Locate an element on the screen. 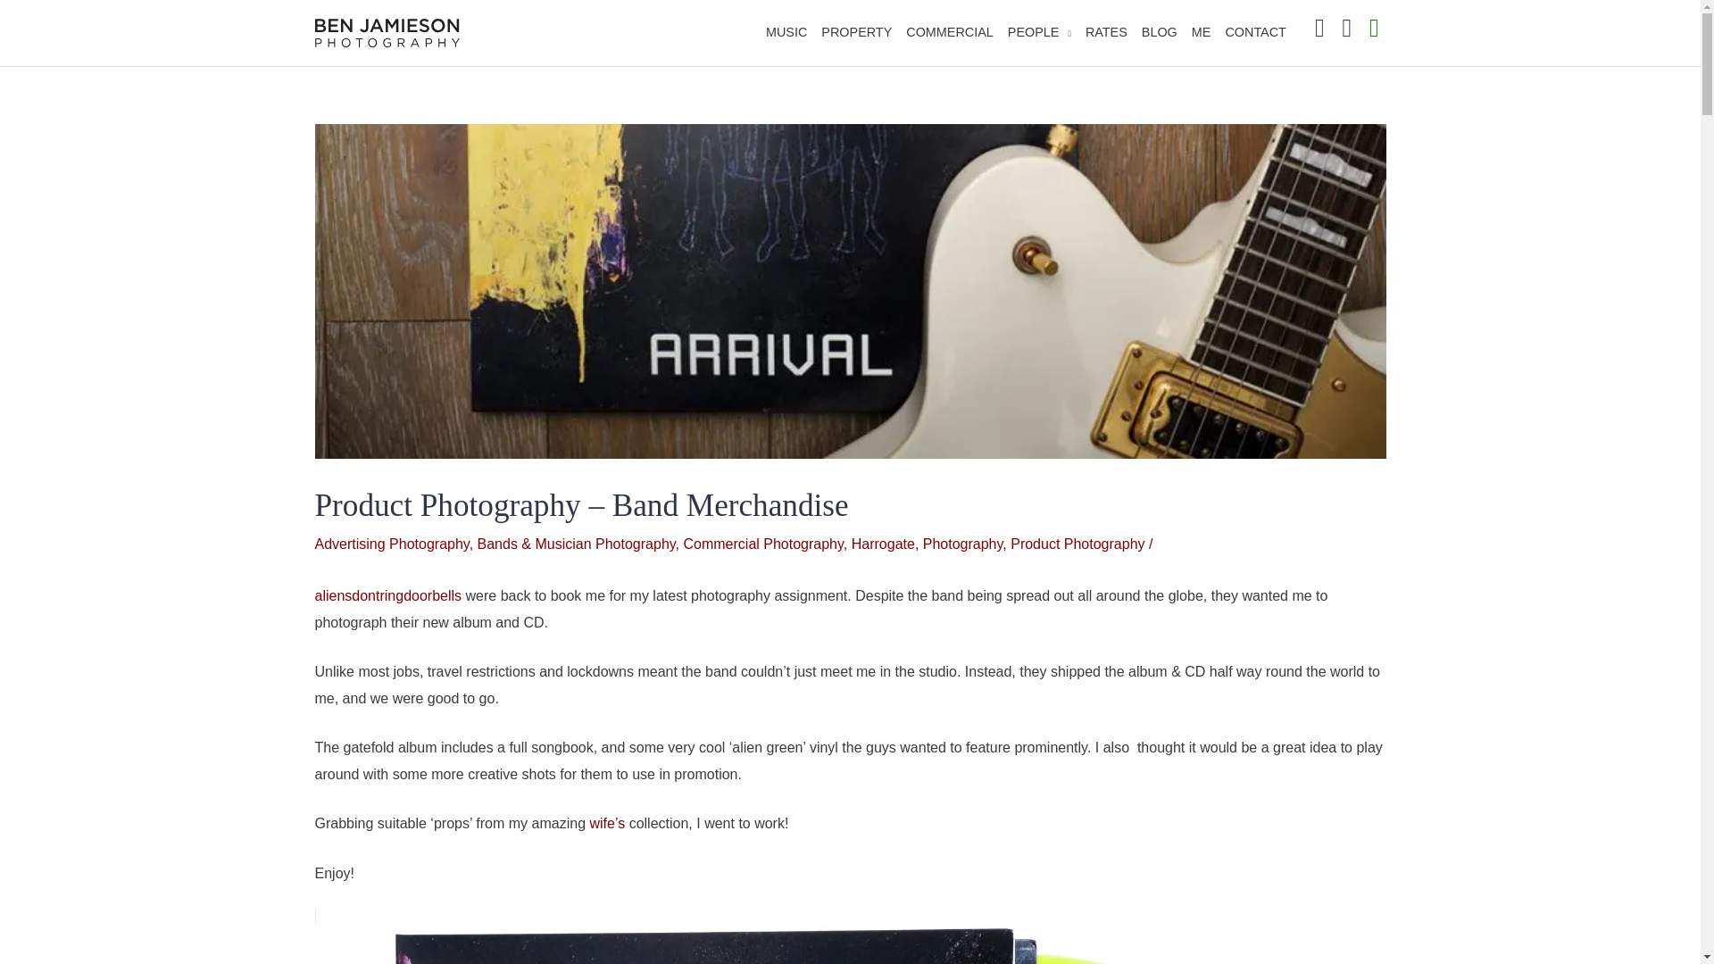 This screenshot has height=964, width=1714. COMMERCIAL is located at coordinates (950, 33).